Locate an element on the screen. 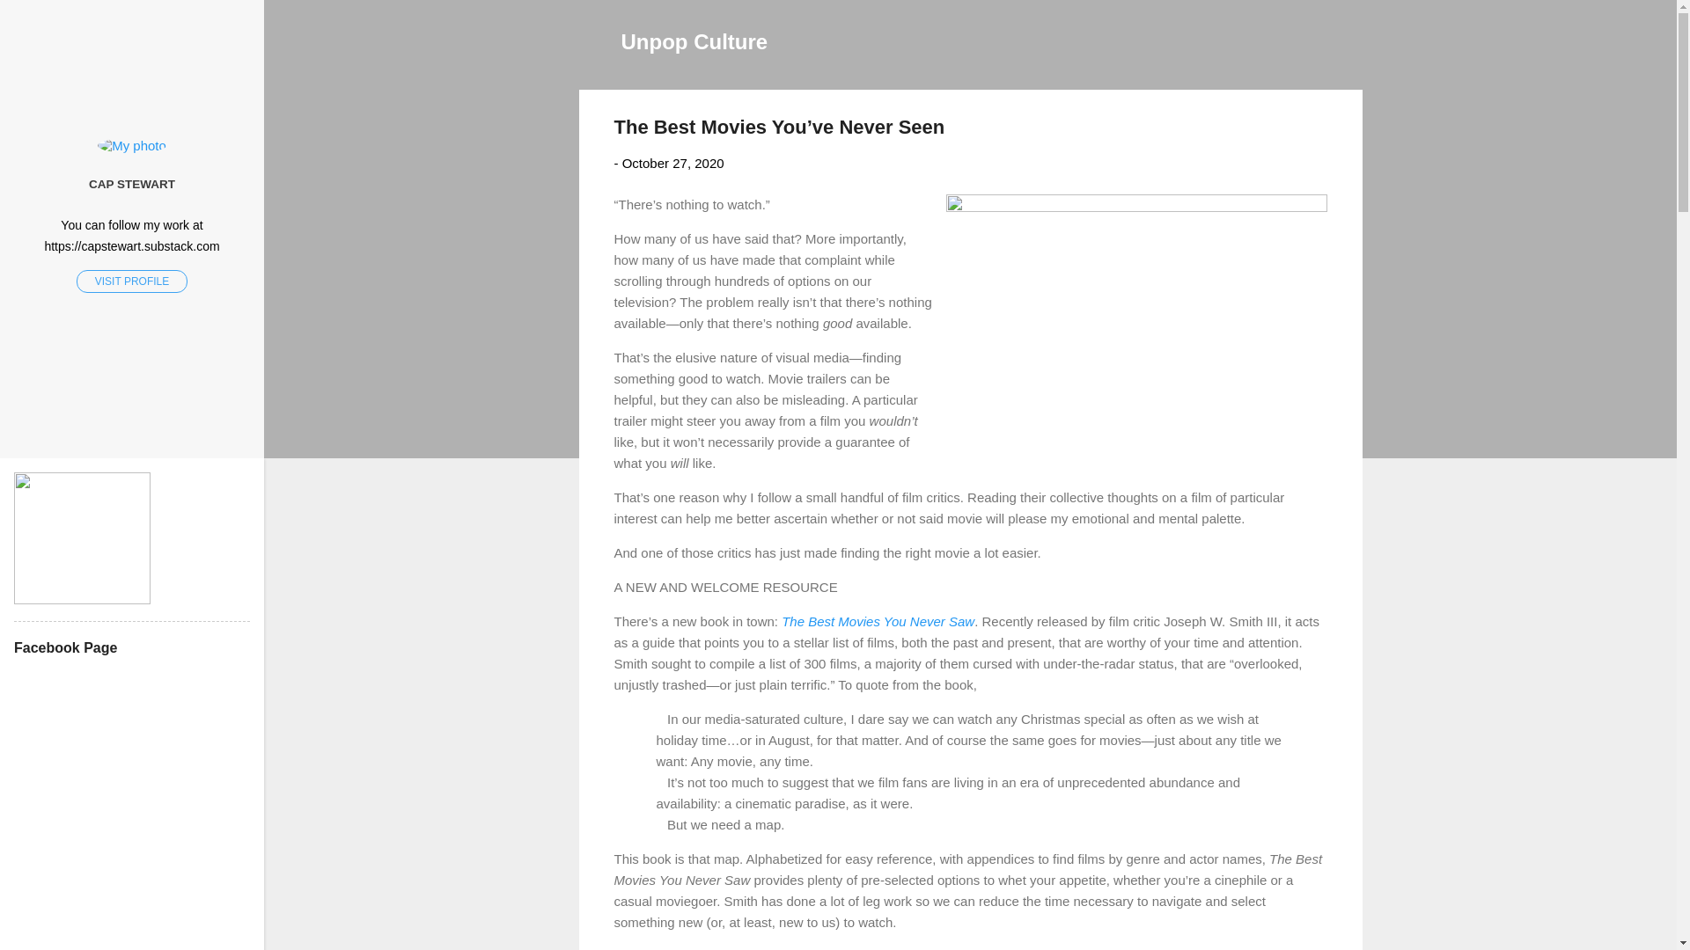 The height and width of the screenshot is (950, 1690). VISIT PROFILE is located at coordinates (132, 281).